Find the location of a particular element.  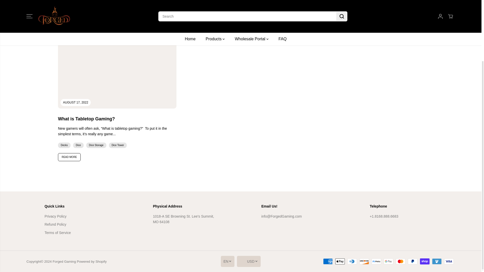

PayPal is located at coordinates (412, 261).